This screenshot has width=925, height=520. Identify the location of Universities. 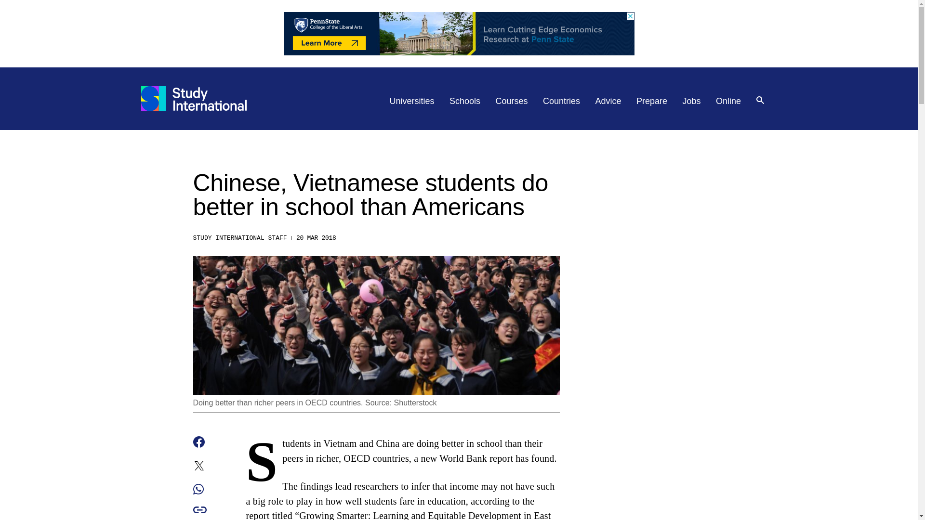
(412, 101).